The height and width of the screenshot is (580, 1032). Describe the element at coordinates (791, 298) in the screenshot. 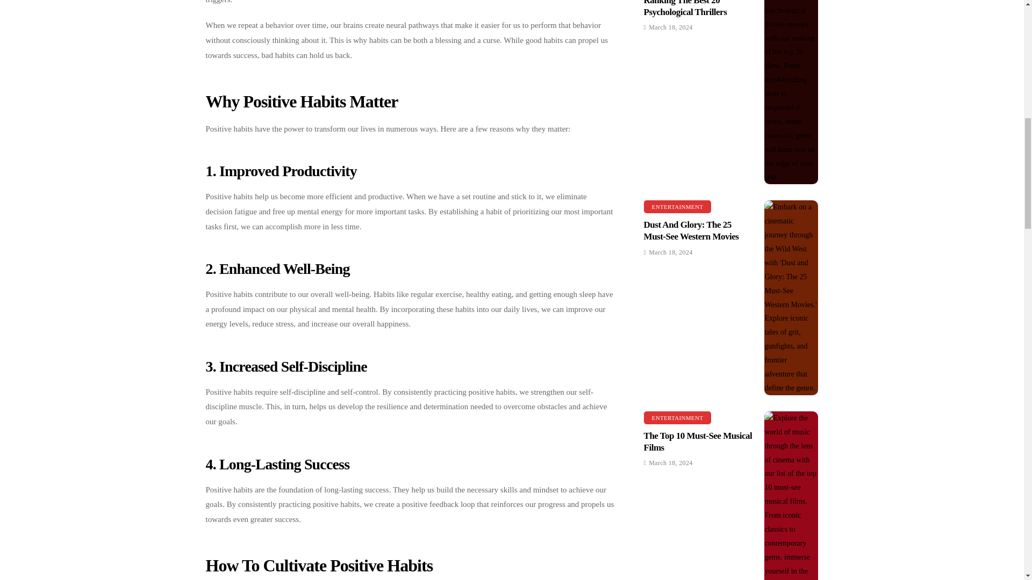

I see `Dust and Glory: The 25 Must-See Western Movies` at that location.